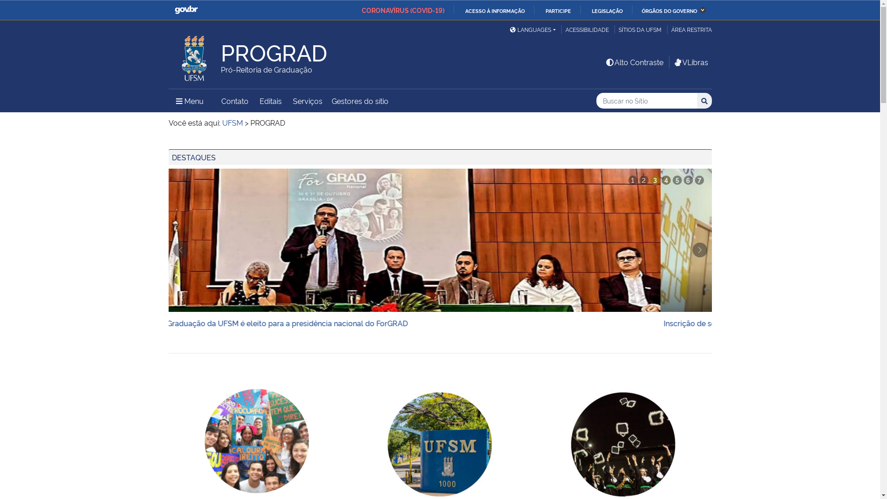 Image resolution: width=887 pixels, height=499 pixels. Describe the element at coordinates (186, 10) in the screenshot. I see `GOVBR` at that location.